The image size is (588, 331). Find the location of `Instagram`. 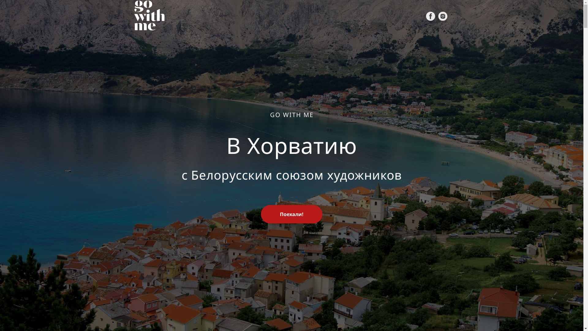

Instagram is located at coordinates (443, 16).